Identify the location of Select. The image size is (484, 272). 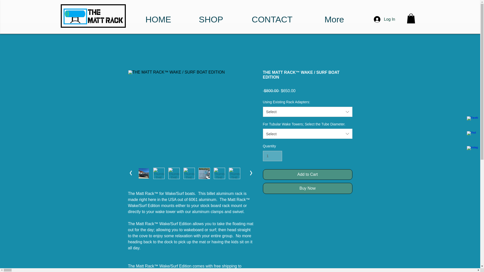
(308, 112).